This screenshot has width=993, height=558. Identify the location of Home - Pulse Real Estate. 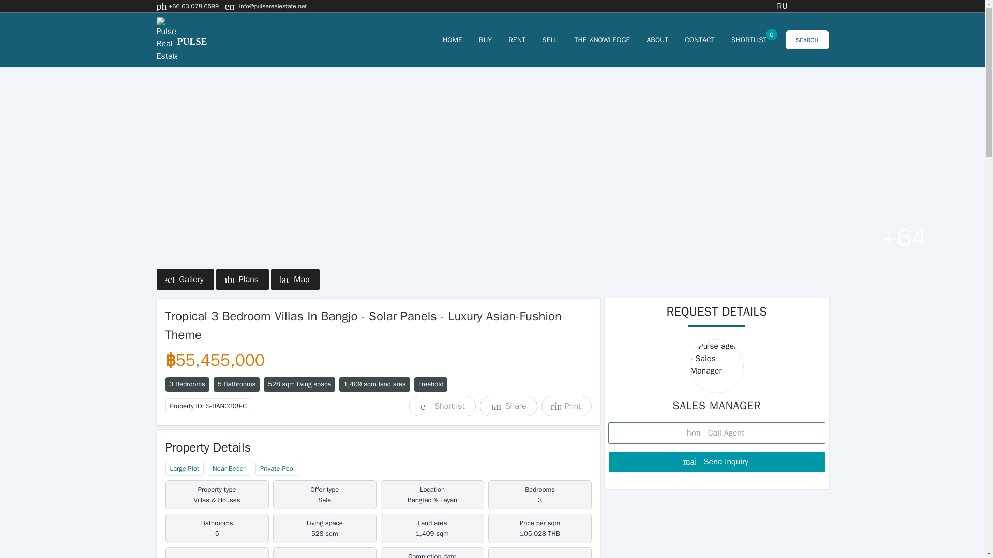
(517, 39).